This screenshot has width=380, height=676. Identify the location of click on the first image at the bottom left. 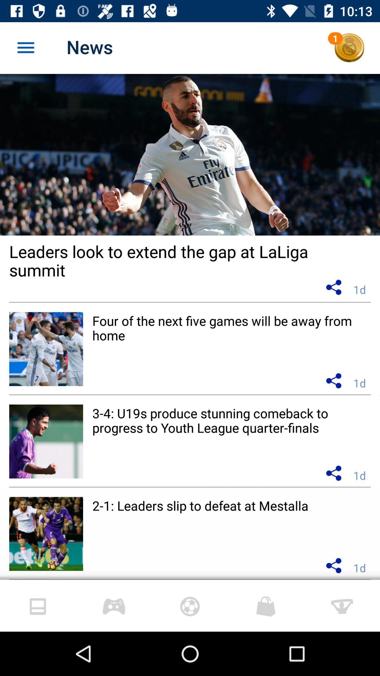
(38, 606).